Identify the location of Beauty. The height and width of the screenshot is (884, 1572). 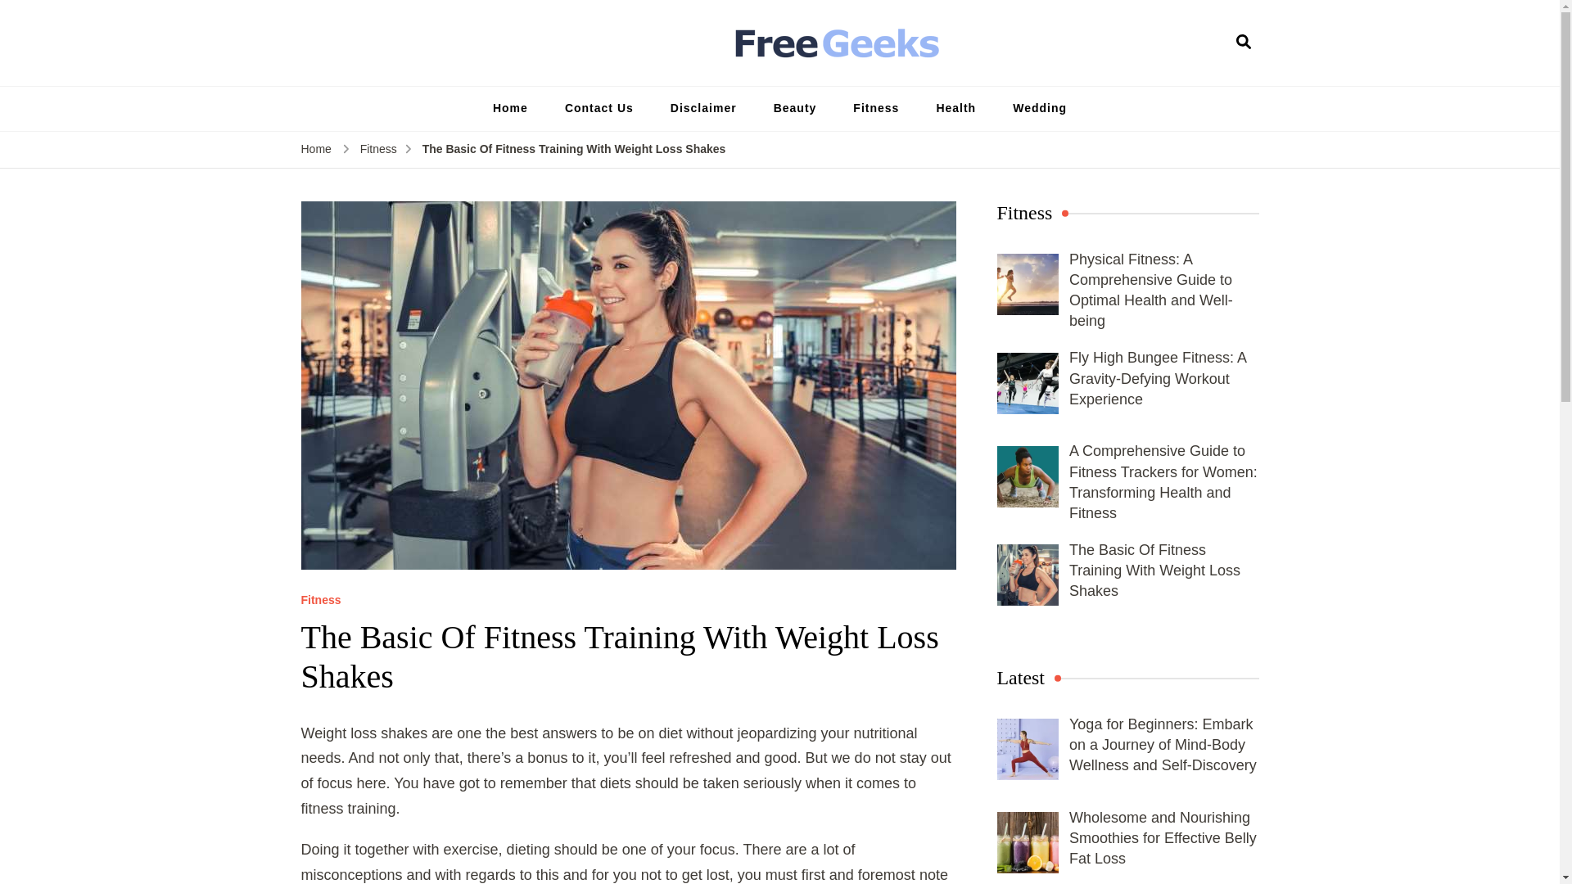
(795, 108).